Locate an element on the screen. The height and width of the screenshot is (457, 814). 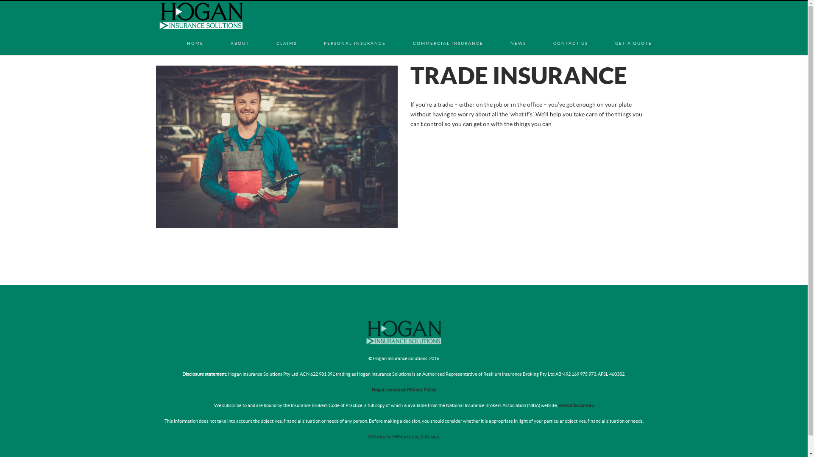
ABOUT is located at coordinates (240, 35).